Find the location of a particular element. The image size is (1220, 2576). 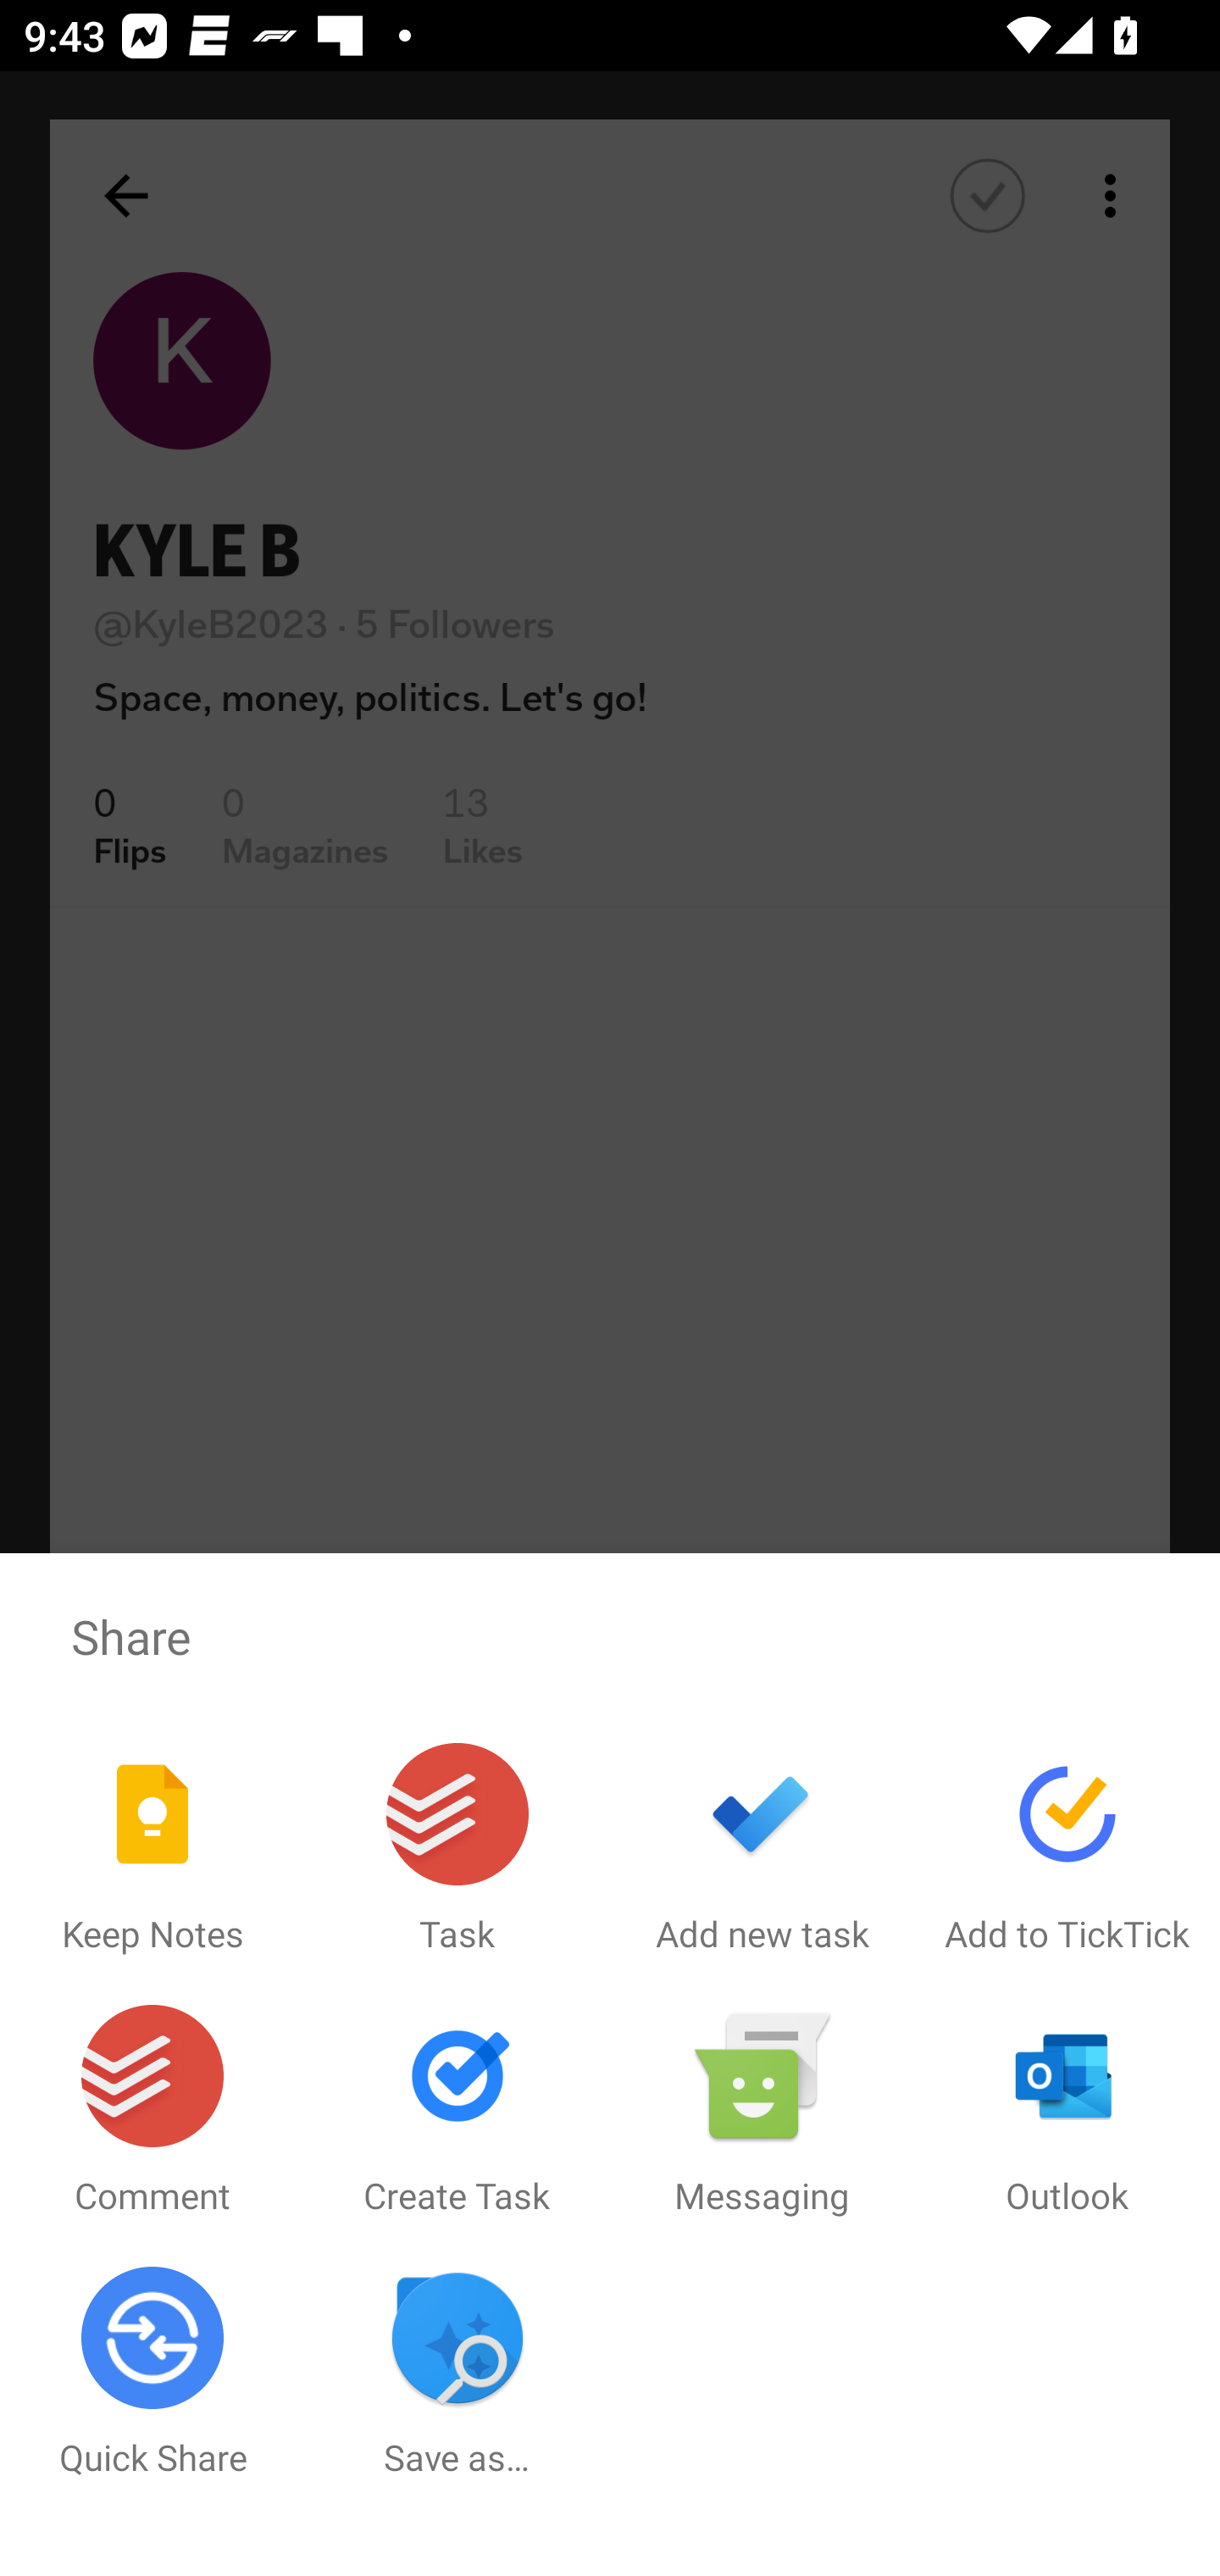

Keep Notes is located at coordinates (152, 1849).